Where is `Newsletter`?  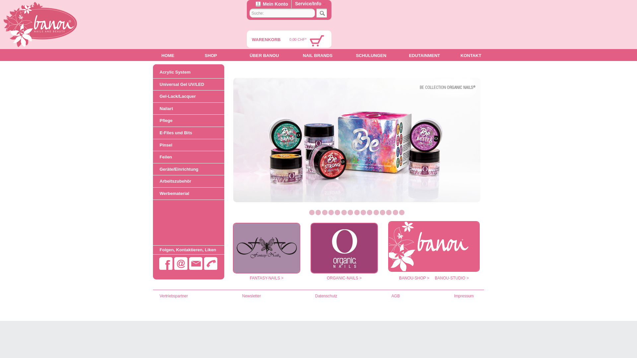
Newsletter is located at coordinates (251, 296).